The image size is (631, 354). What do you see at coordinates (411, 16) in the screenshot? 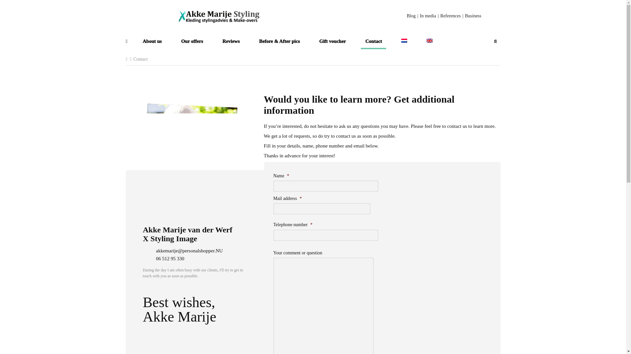
I see `Blog` at bounding box center [411, 16].